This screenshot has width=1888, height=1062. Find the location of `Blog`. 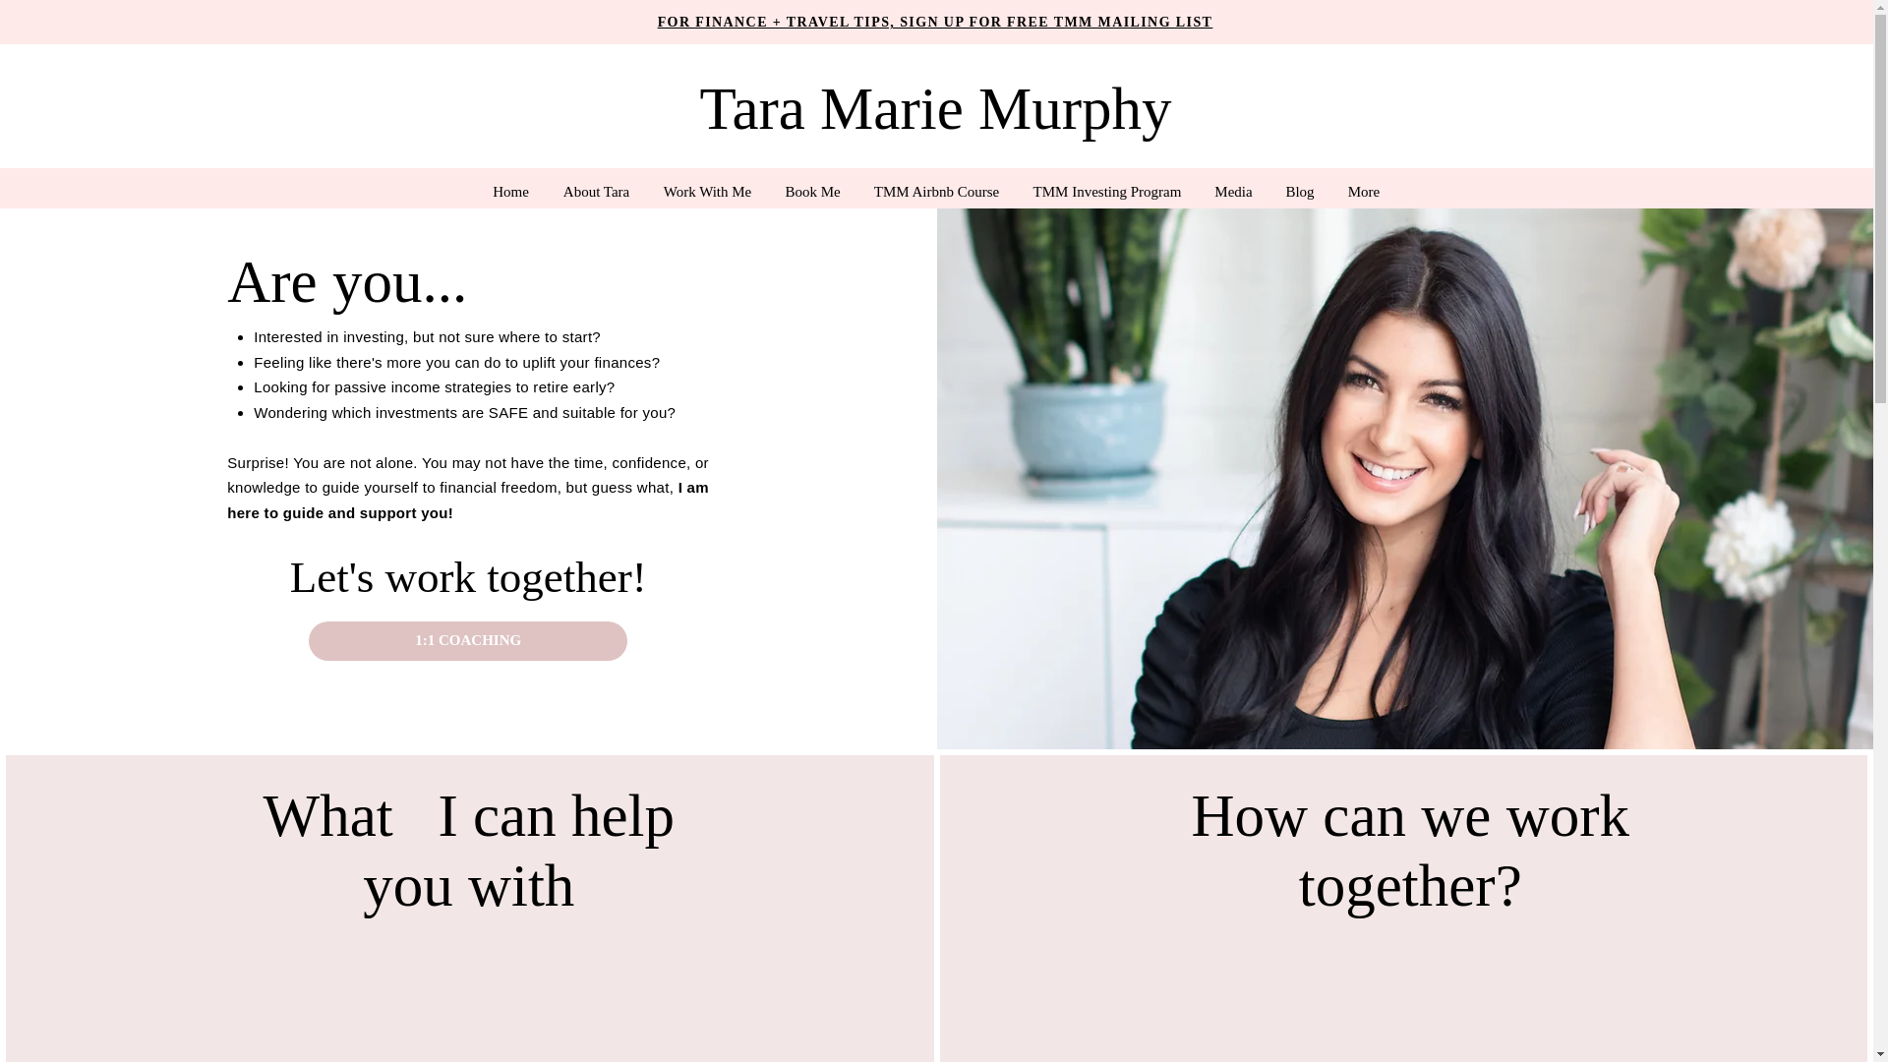

Blog is located at coordinates (1300, 192).